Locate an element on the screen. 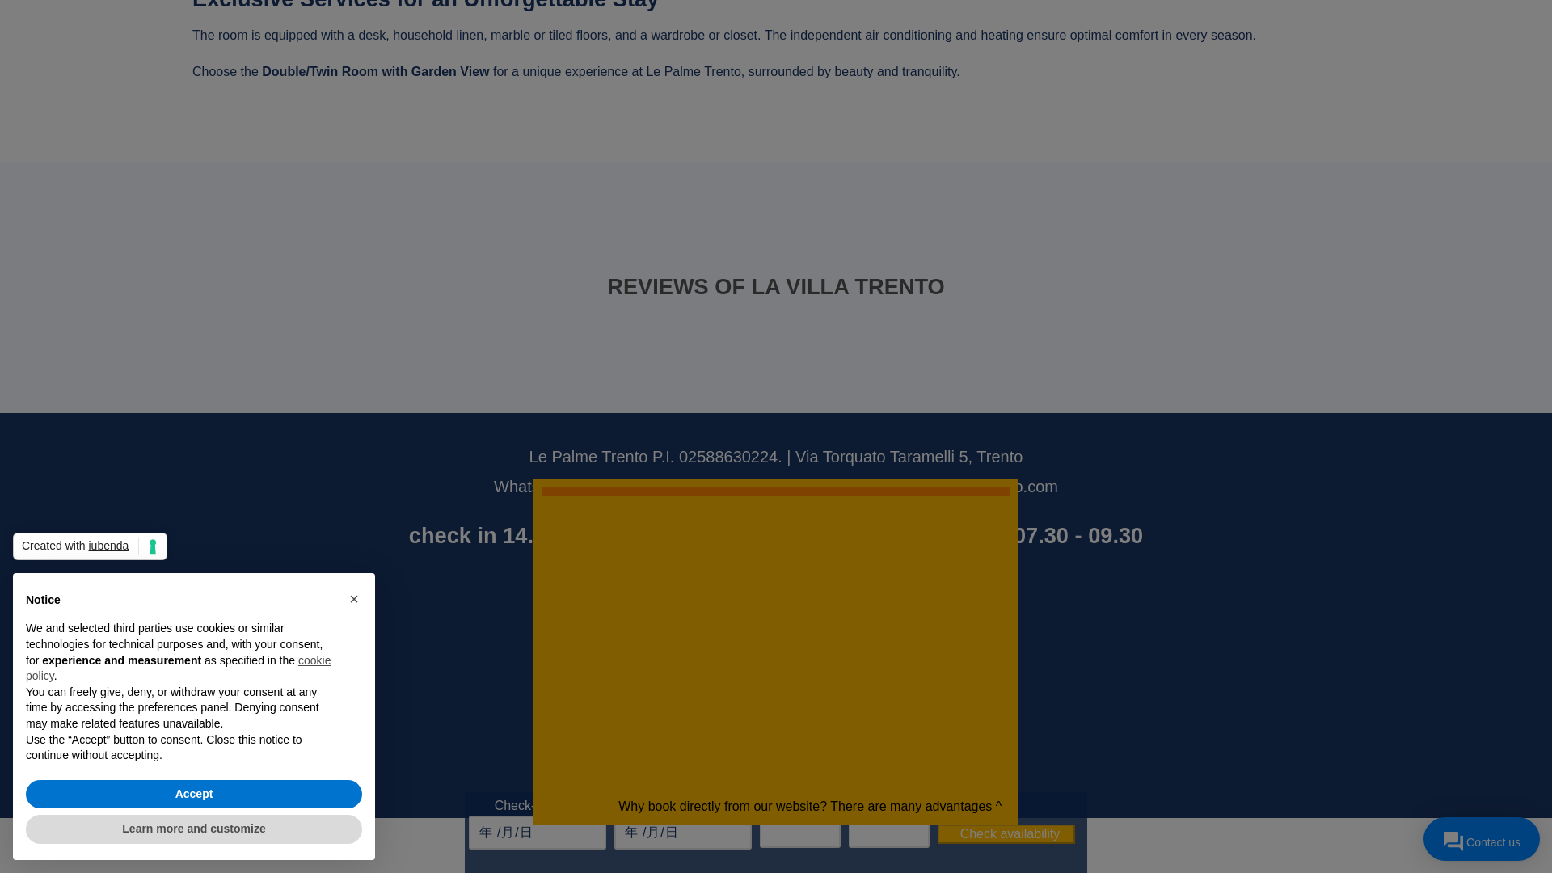 This screenshot has height=873, width=1552. Created with iubenda is located at coordinates (90, 199).